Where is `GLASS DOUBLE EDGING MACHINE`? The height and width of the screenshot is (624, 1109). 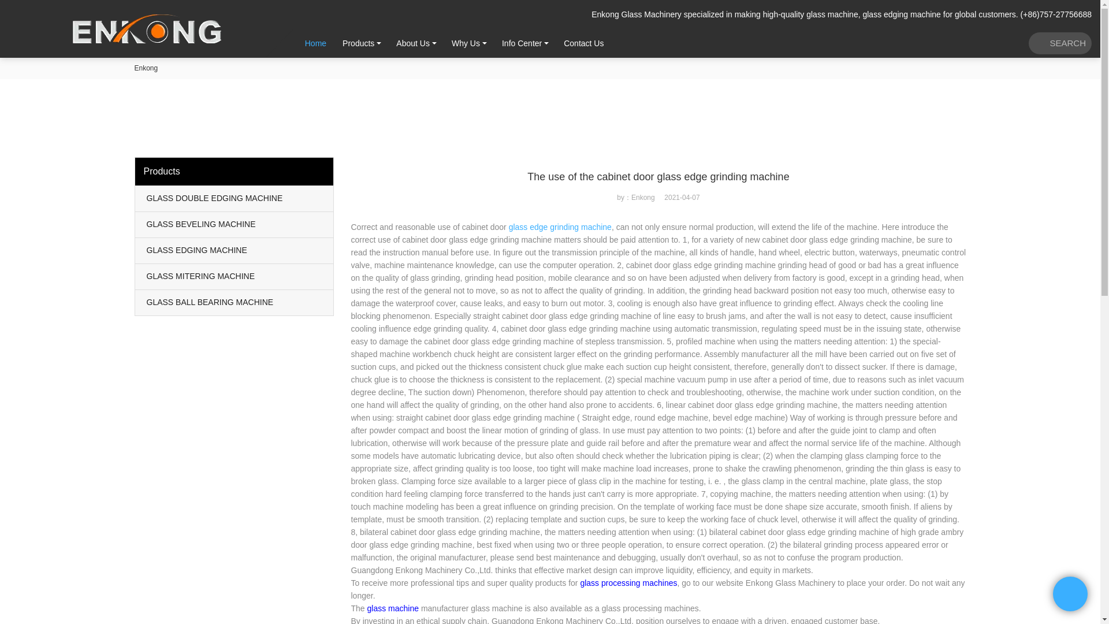 GLASS DOUBLE EDGING MACHINE is located at coordinates (235, 199).